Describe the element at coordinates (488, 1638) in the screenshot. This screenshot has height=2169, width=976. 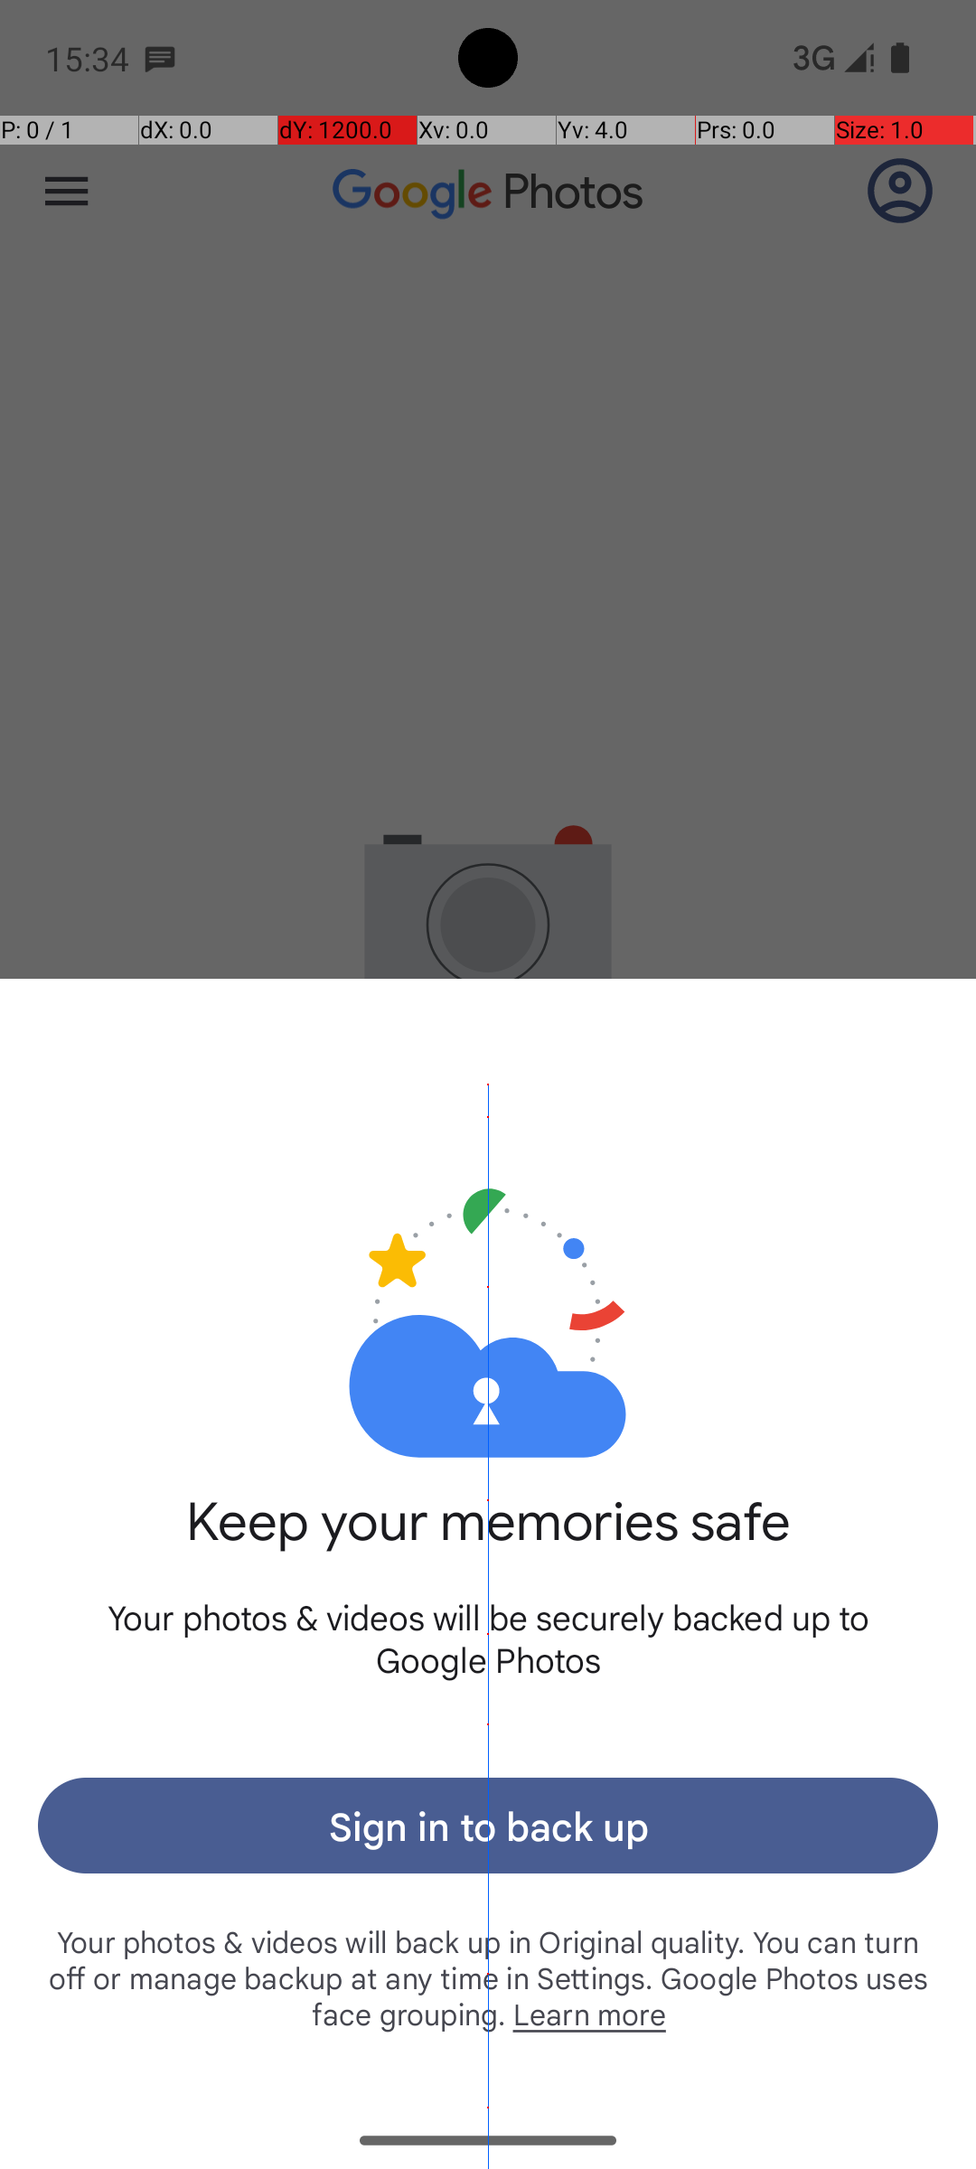
I see `Your photos & videos will be securely backed up to Google Photos` at that location.